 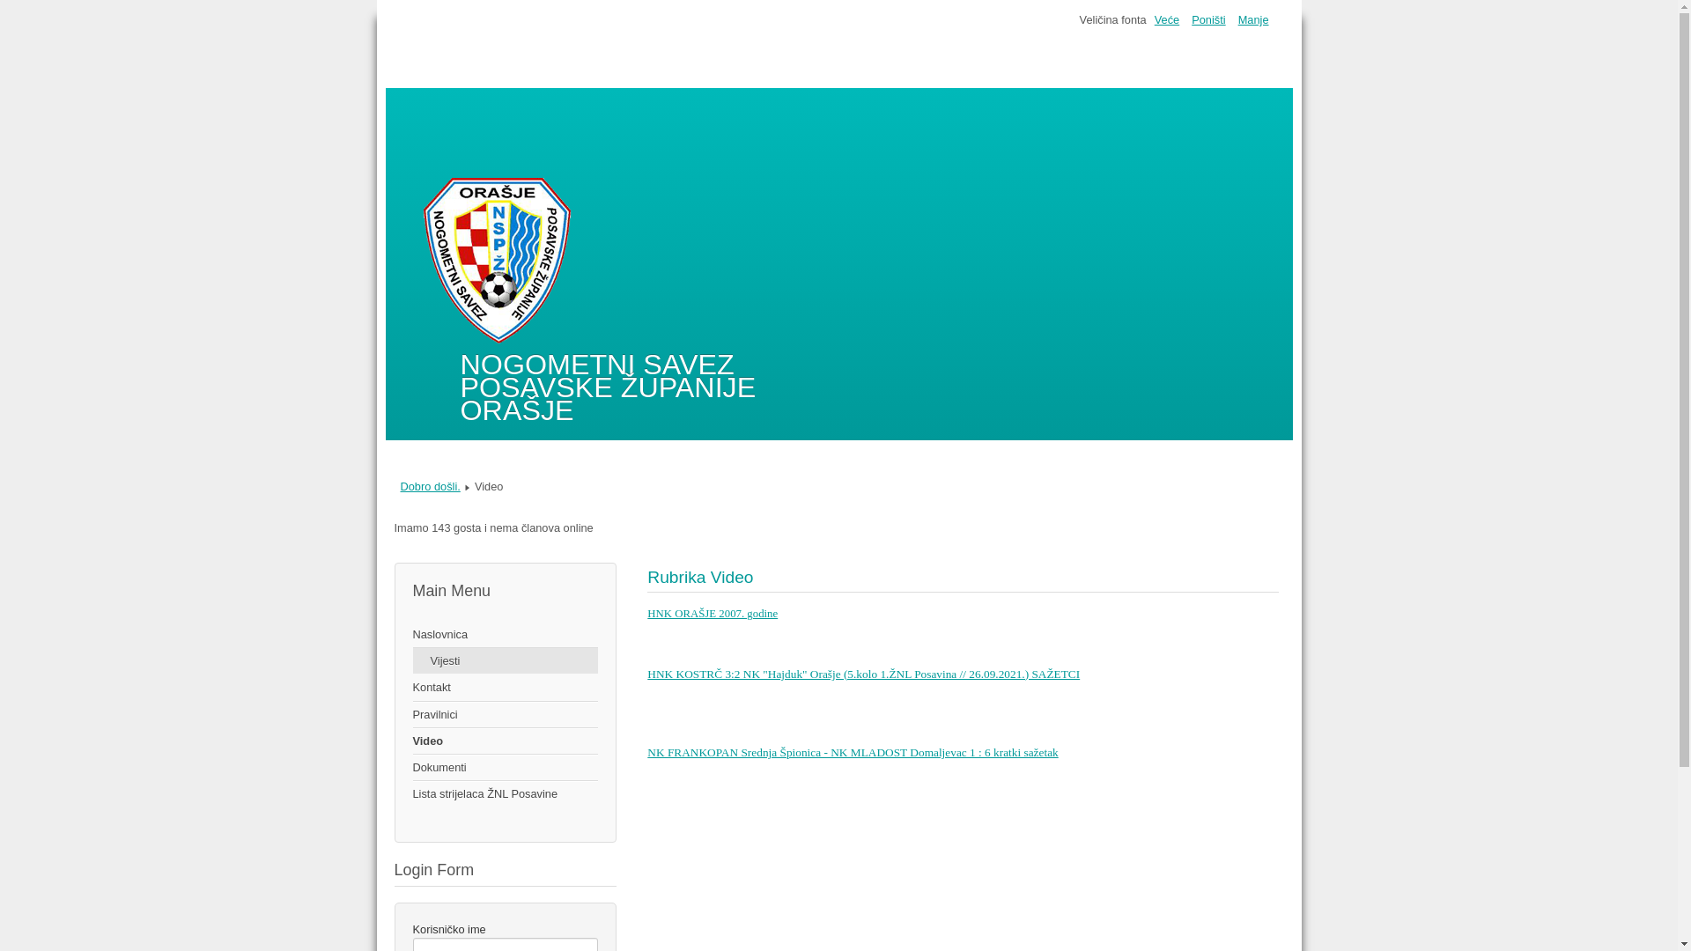 I want to click on Rubrika Video, so click(x=700, y=578).